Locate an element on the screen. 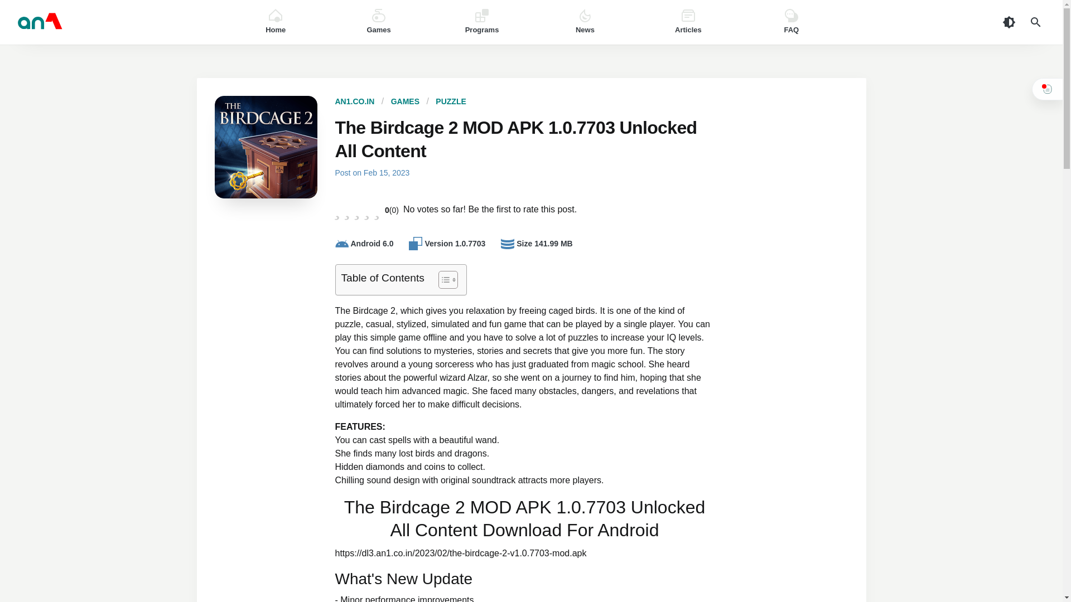 The height and width of the screenshot is (602, 1071). Home is located at coordinates (276, 22).